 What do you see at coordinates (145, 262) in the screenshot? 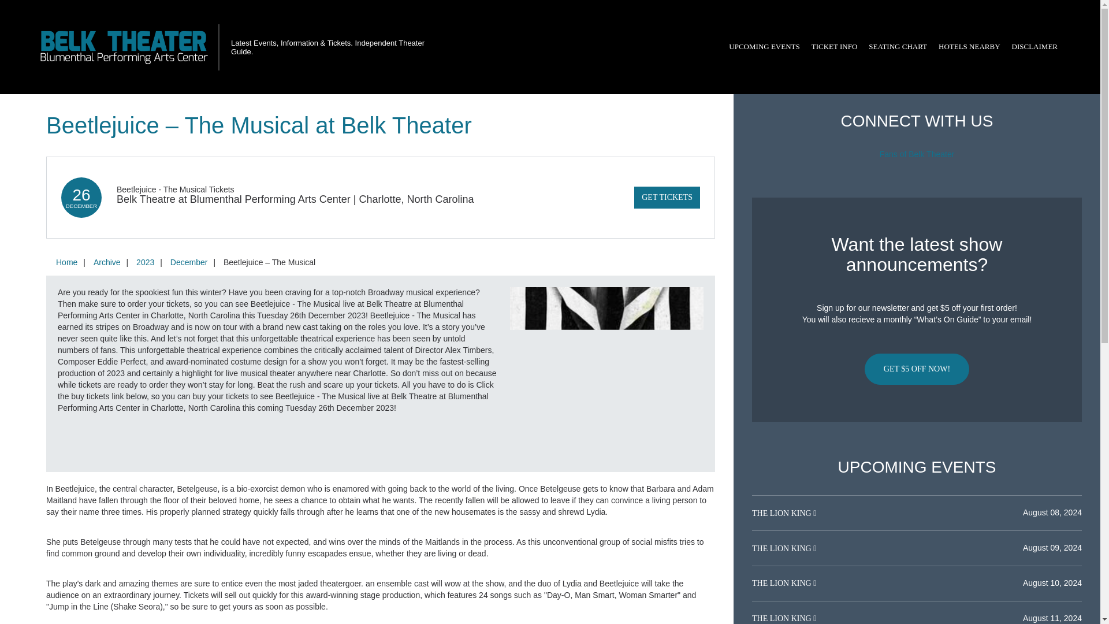
I see `2023` at bounding box center [145, 262].